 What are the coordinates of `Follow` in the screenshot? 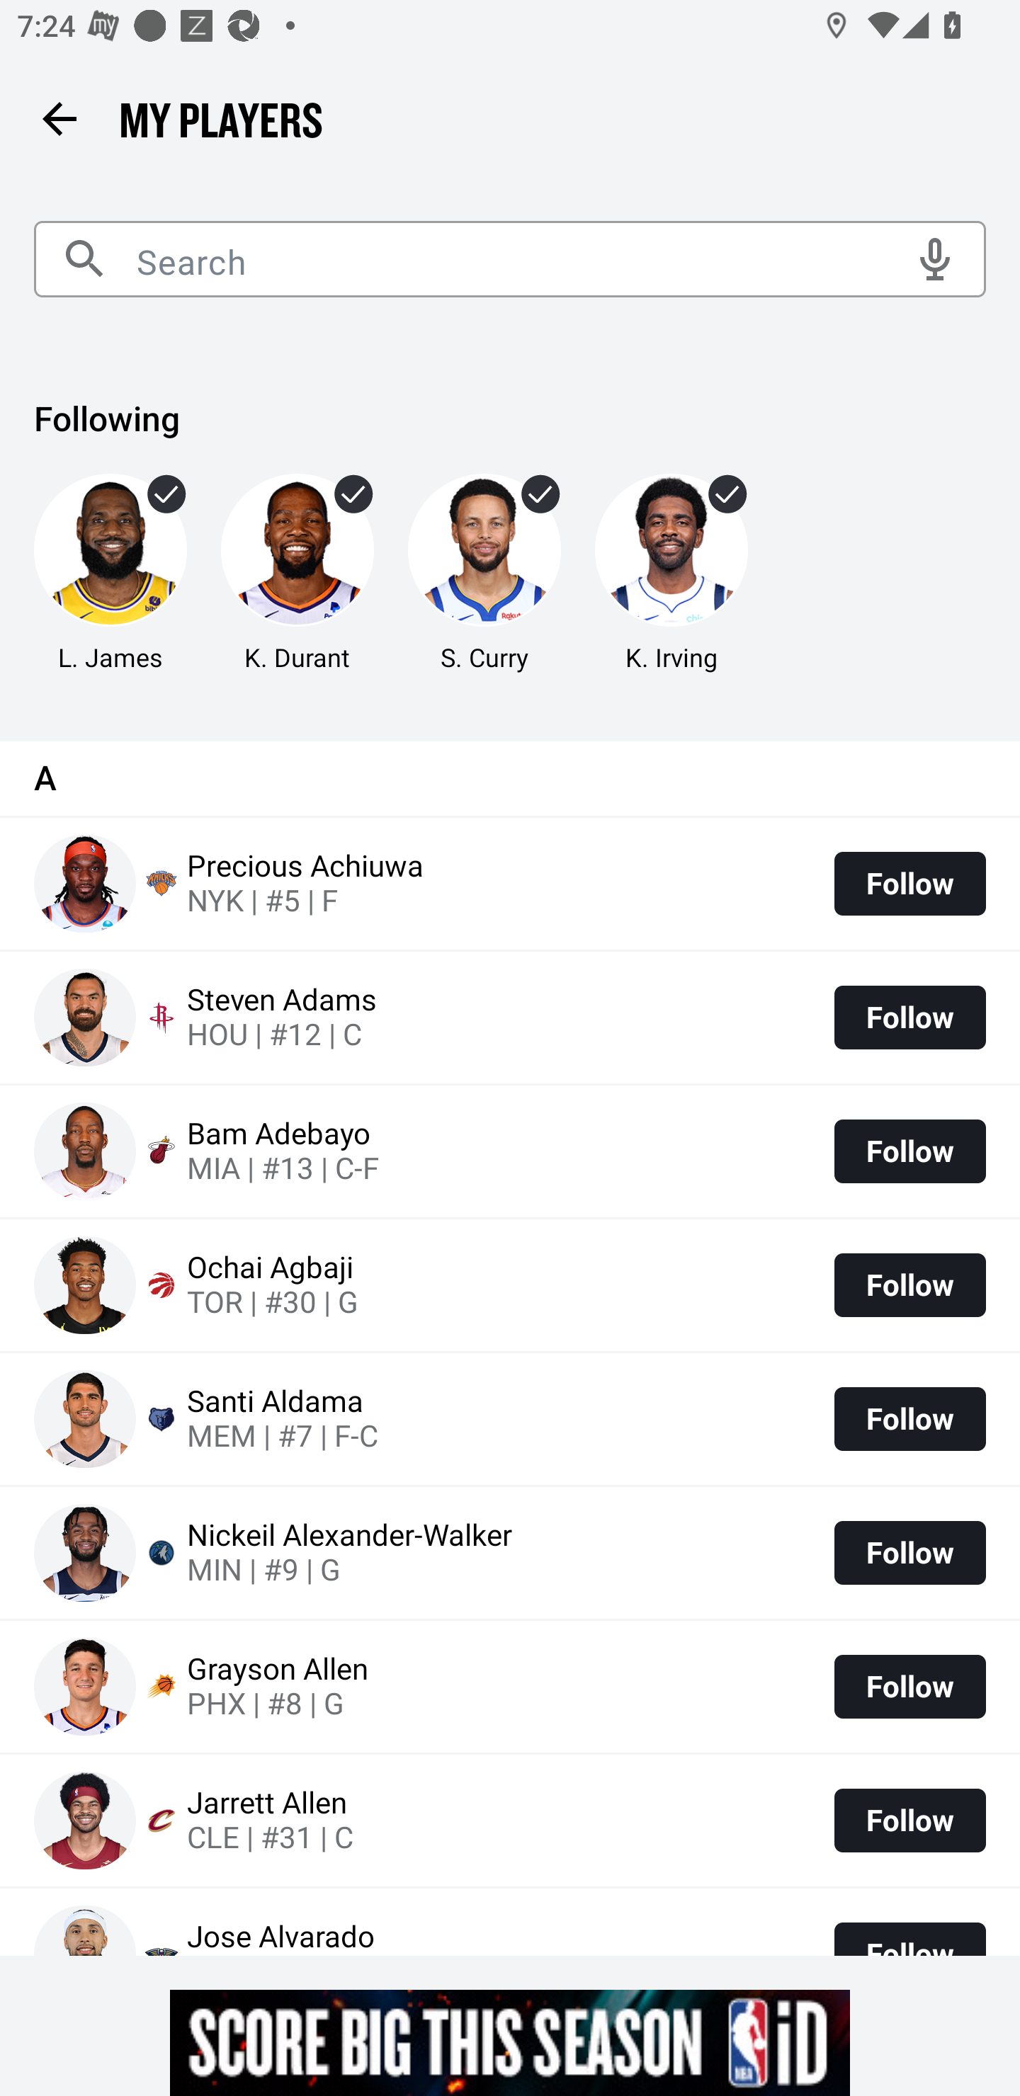 It's located at (909, 1151).